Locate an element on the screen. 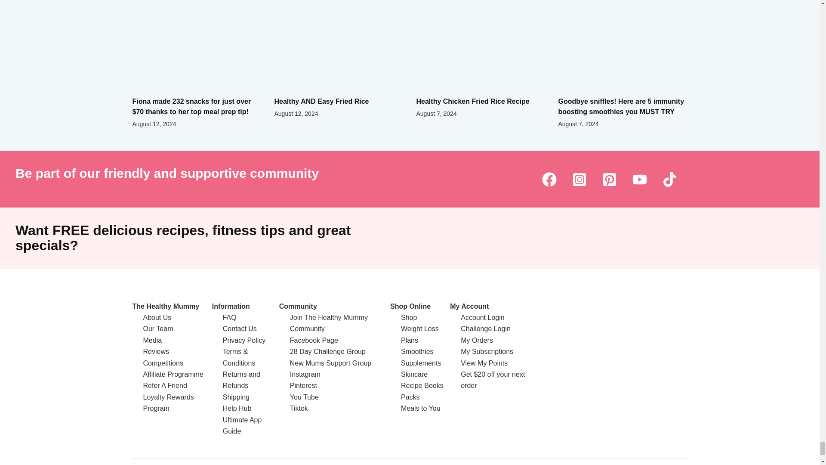 This screenshot has width=826, height=465. You Tube is located at coordinates (639, 179).